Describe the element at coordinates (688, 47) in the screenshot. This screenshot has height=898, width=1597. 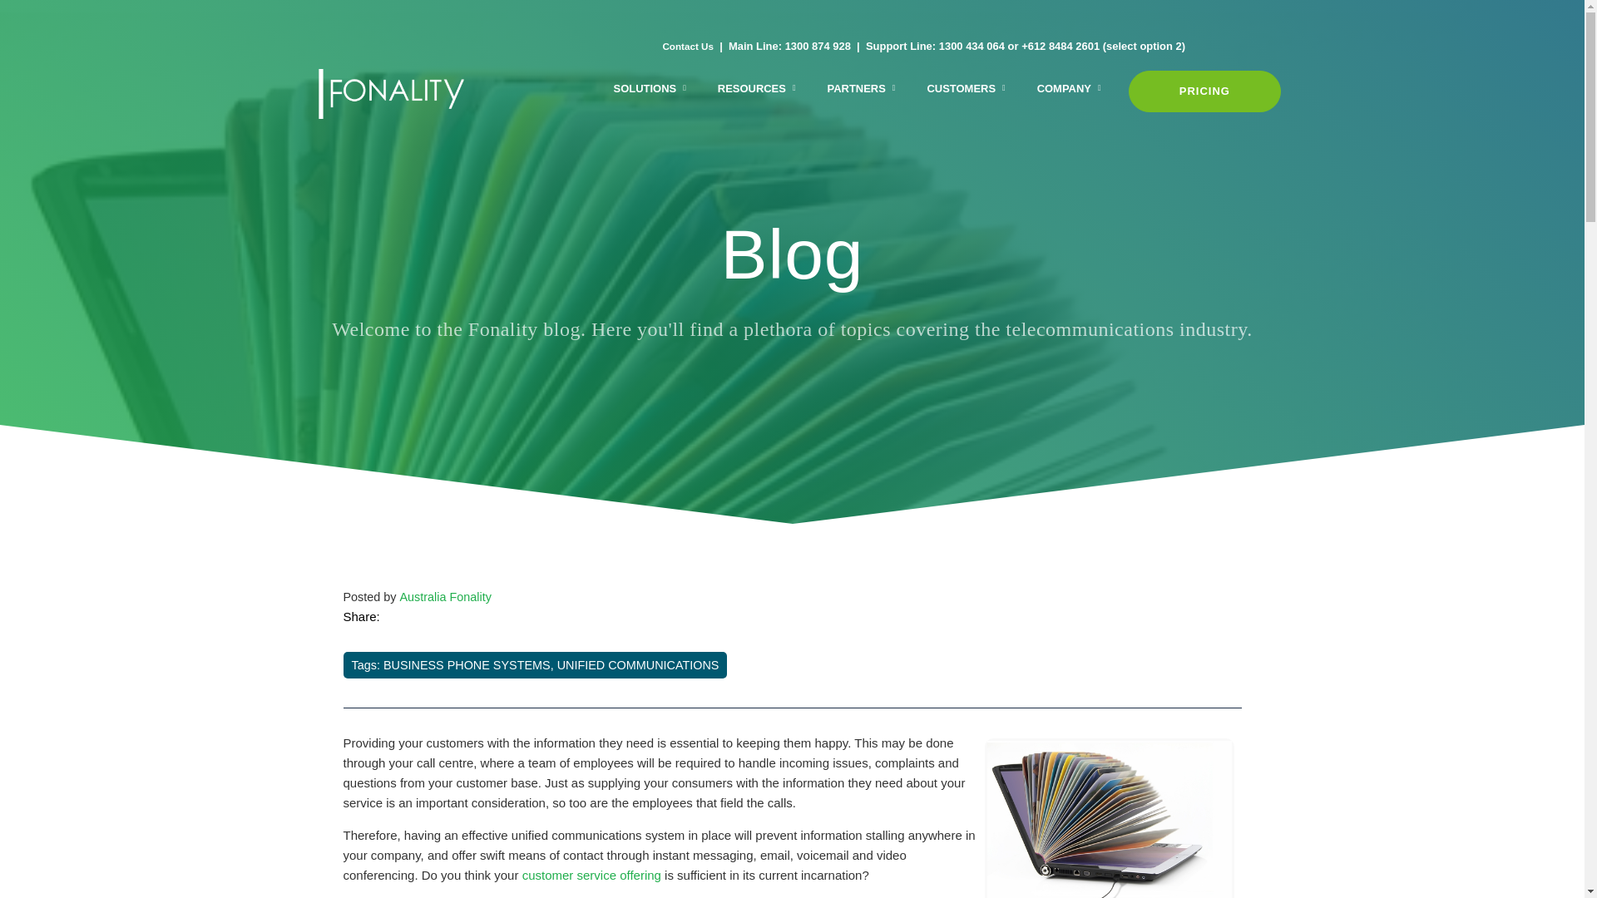
I see `Contact Us` at that location.